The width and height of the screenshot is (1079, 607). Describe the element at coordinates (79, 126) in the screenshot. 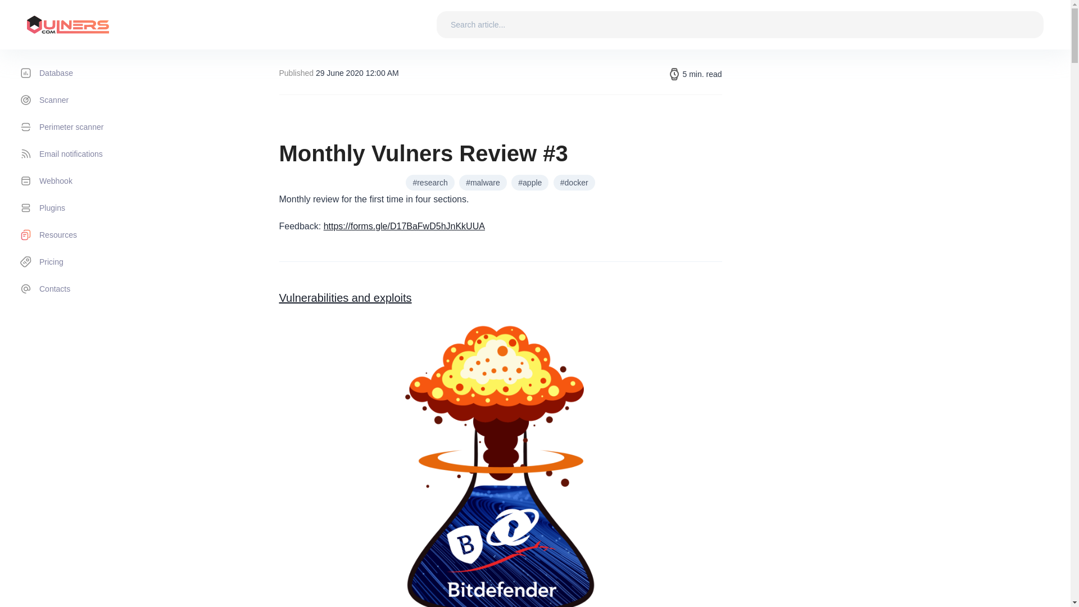

I see `Perimeter scanner` at that location.